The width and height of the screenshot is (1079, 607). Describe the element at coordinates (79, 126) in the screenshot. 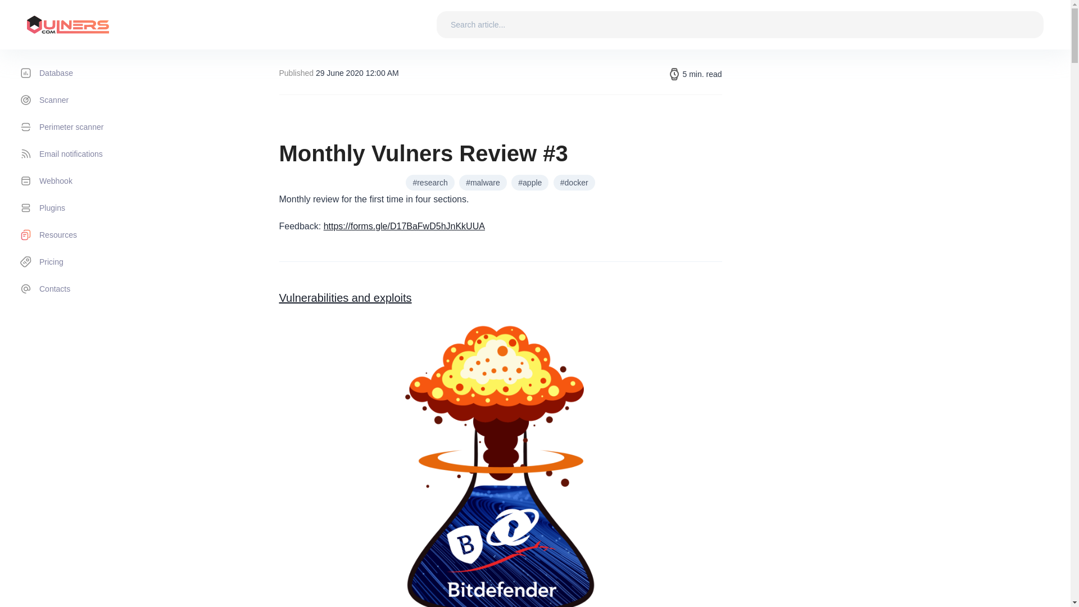

I see `Perimeter scanner` at that location.